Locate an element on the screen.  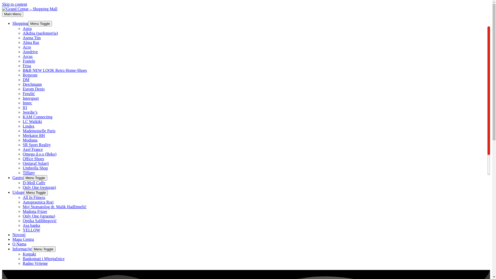
Asena Tim is located at coordinates (32, 38).